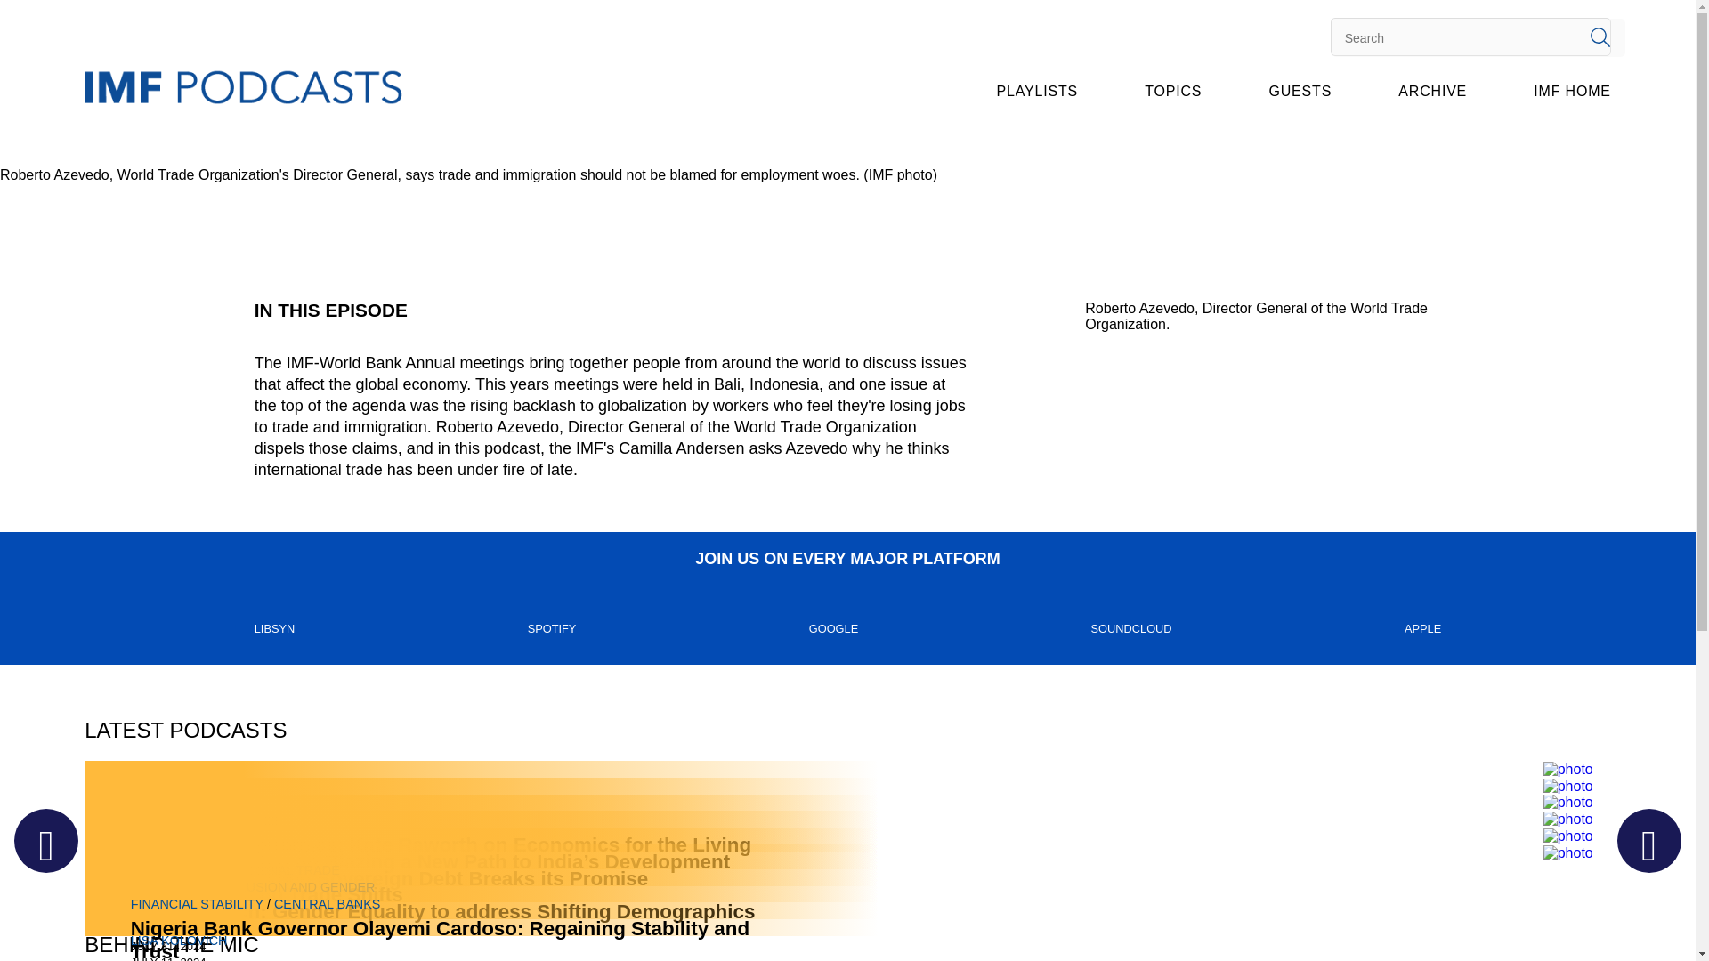 This screenshot has width=1709, height=961. What do you see at coordinates (156, 870) in the screenshot?
I see `GLOBAL` at bounding box center [156, 870].